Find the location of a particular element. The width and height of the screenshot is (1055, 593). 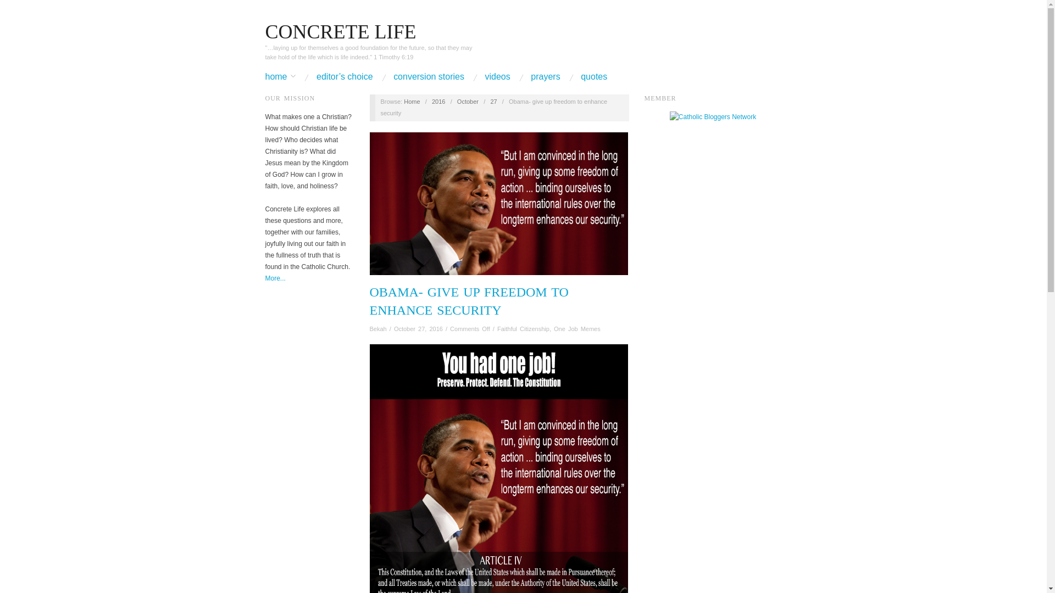

videos is located at coordinates (498, 76).